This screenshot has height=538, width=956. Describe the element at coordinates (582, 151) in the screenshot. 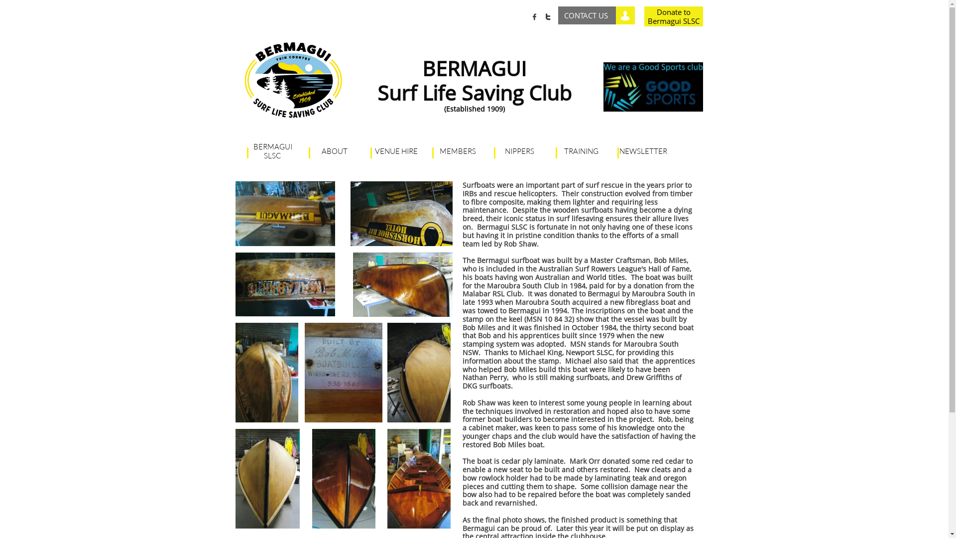

I see `TRAINING` at that location.